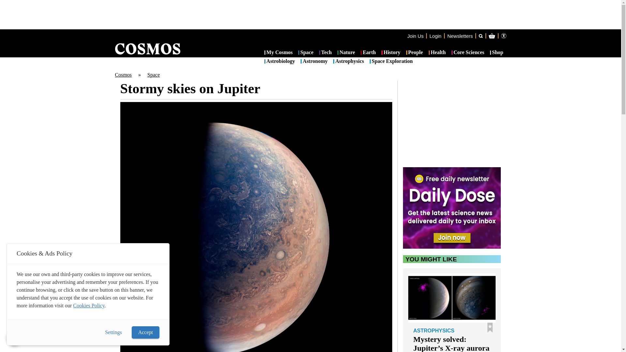 This screenshot has height=352, width=626. What do you see at coordinates (279, 61) in the screenshot?
I see `Astrobiology` at bounding box center [279, 61].